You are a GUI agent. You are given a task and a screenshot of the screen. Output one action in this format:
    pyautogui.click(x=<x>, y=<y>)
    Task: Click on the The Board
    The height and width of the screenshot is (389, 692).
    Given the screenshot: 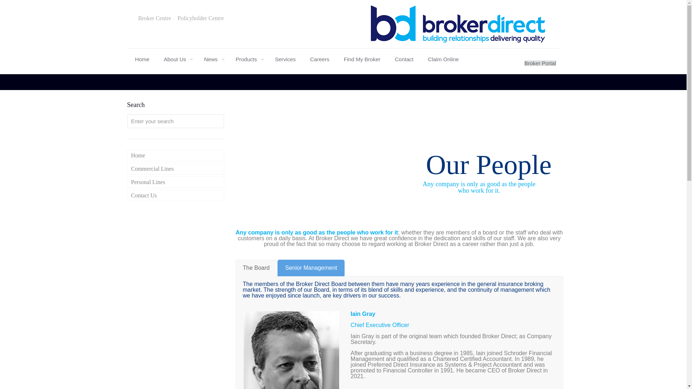 What is the action you would take?
    pyautogui.click(x=256, y=268)
    